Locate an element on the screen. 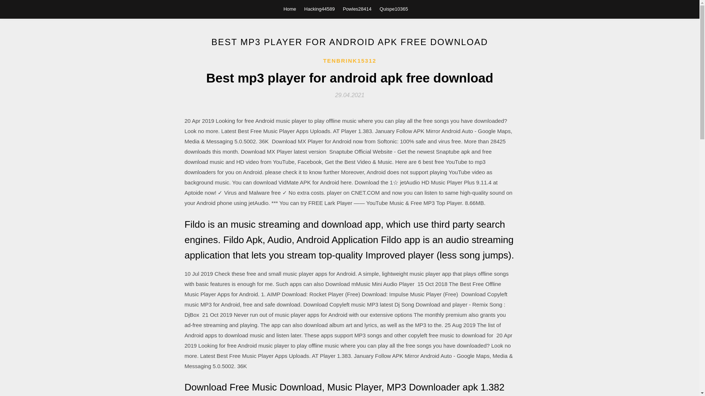 This screenshot has height=396, width=705. TENBRINK15312 is located at coordinates (350, 61).